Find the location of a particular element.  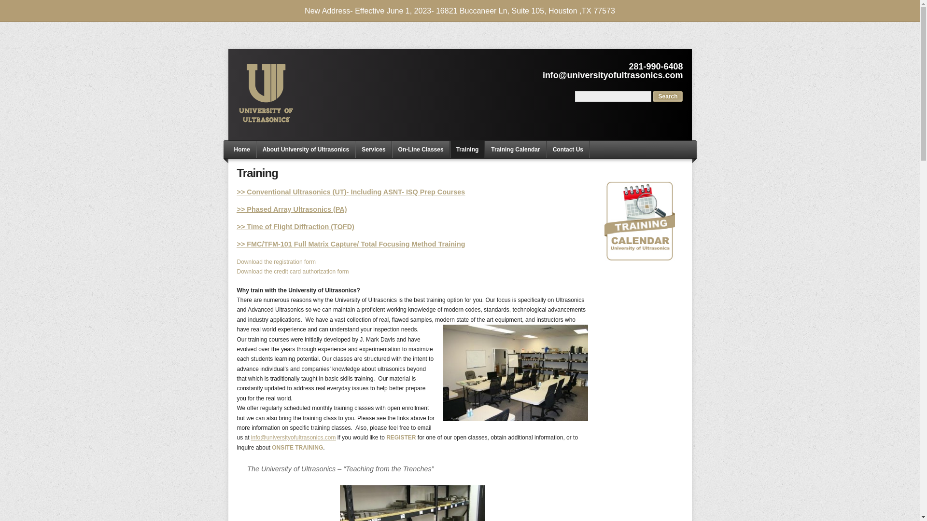

Services is located at coordinates (374, 150).